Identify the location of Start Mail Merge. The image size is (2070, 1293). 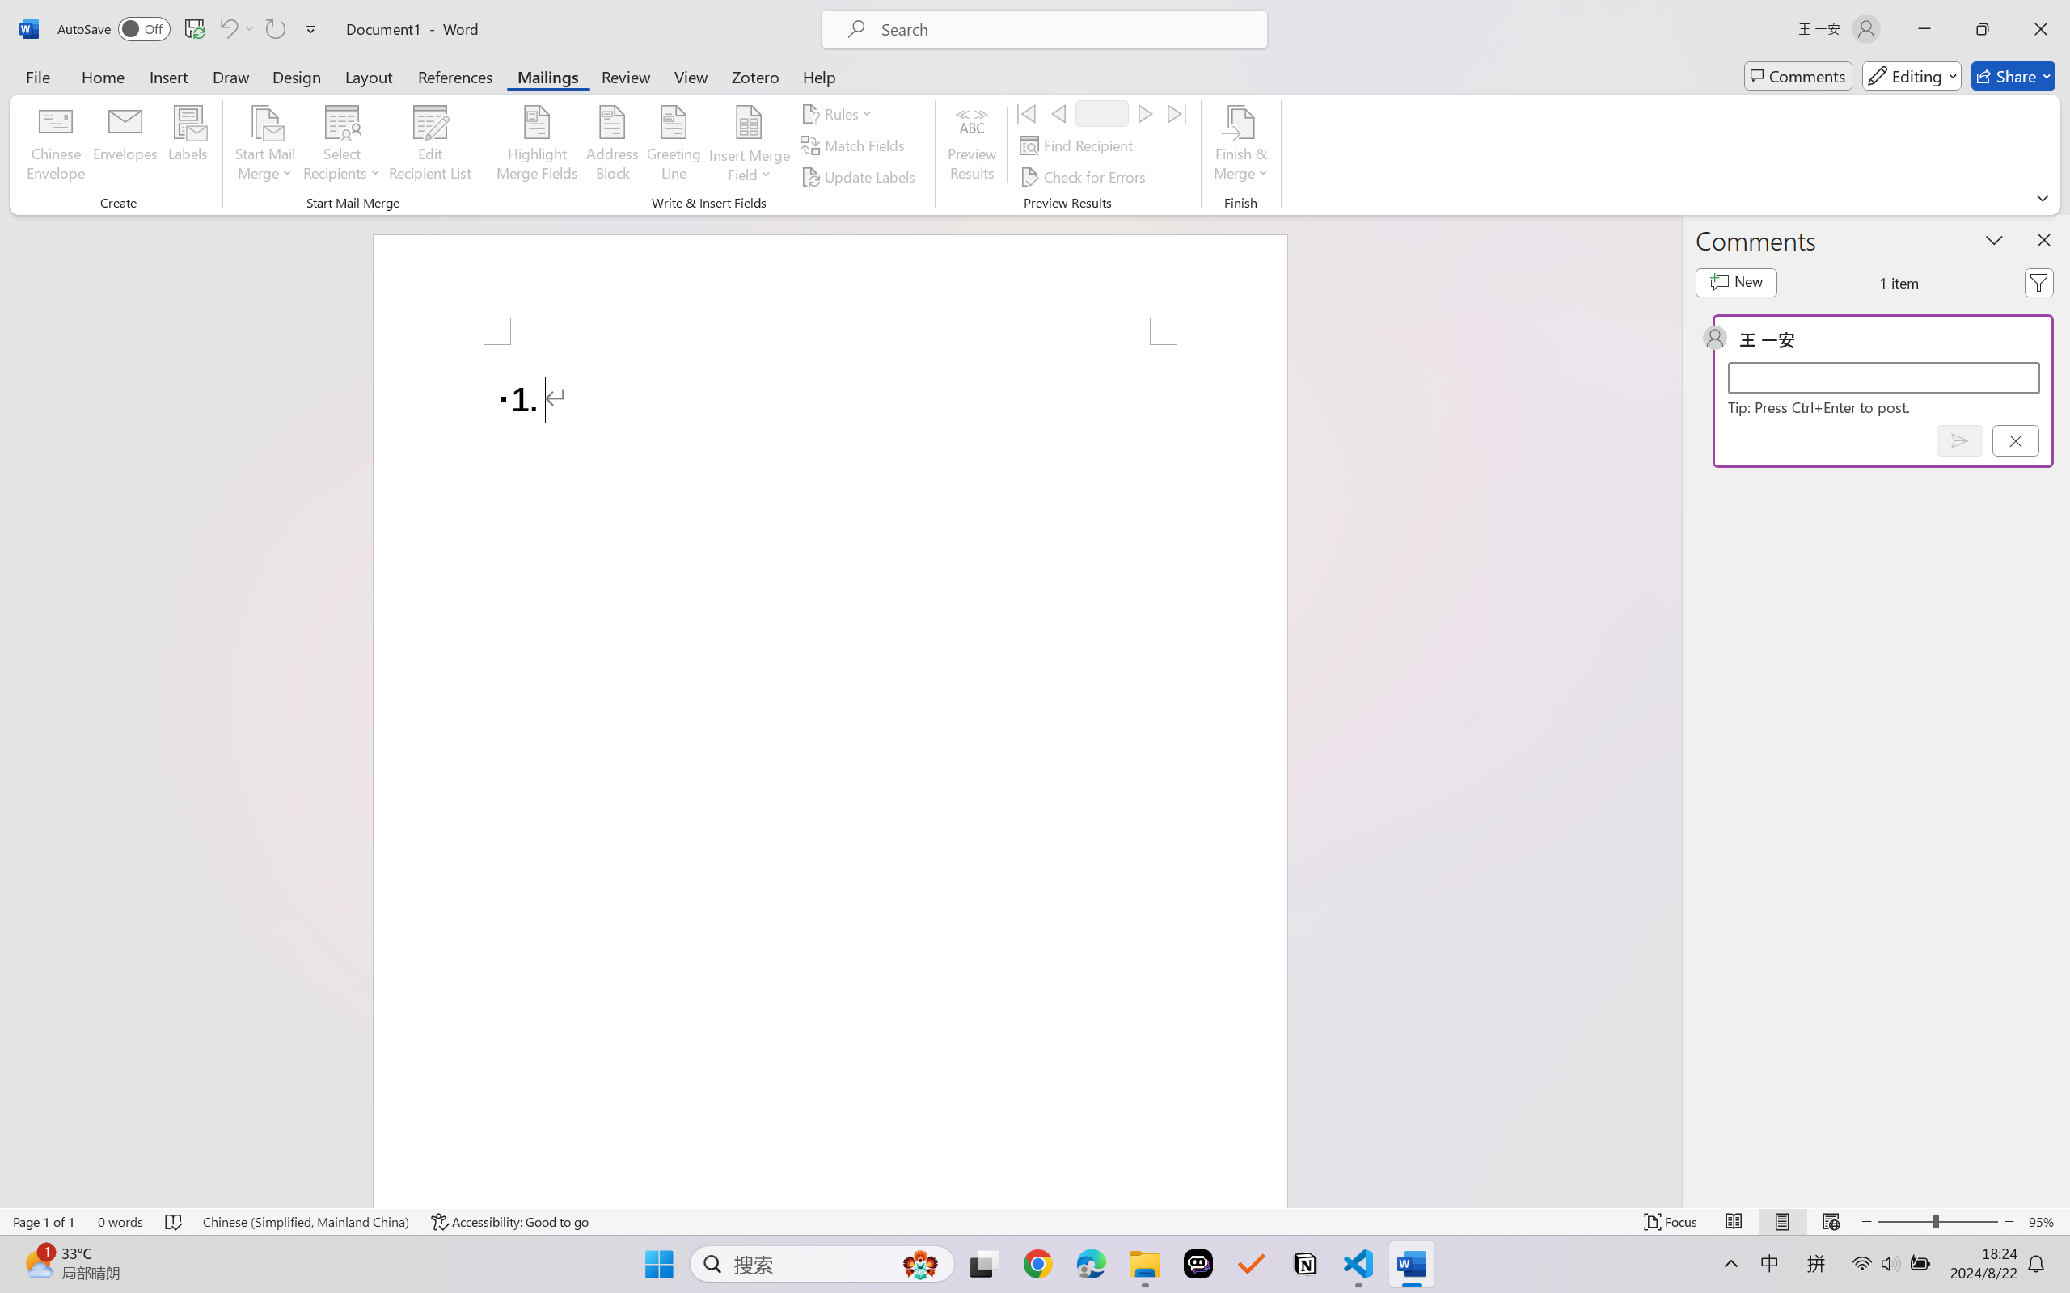
(264, 145).